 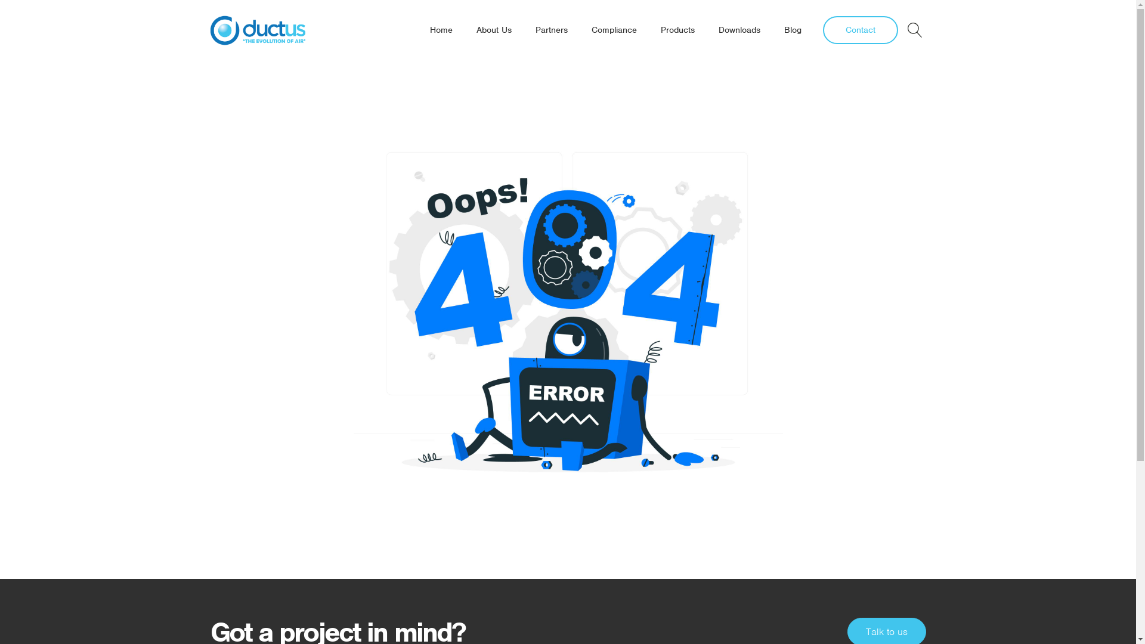 I want to click on Blog, so click(x=792, y=30).